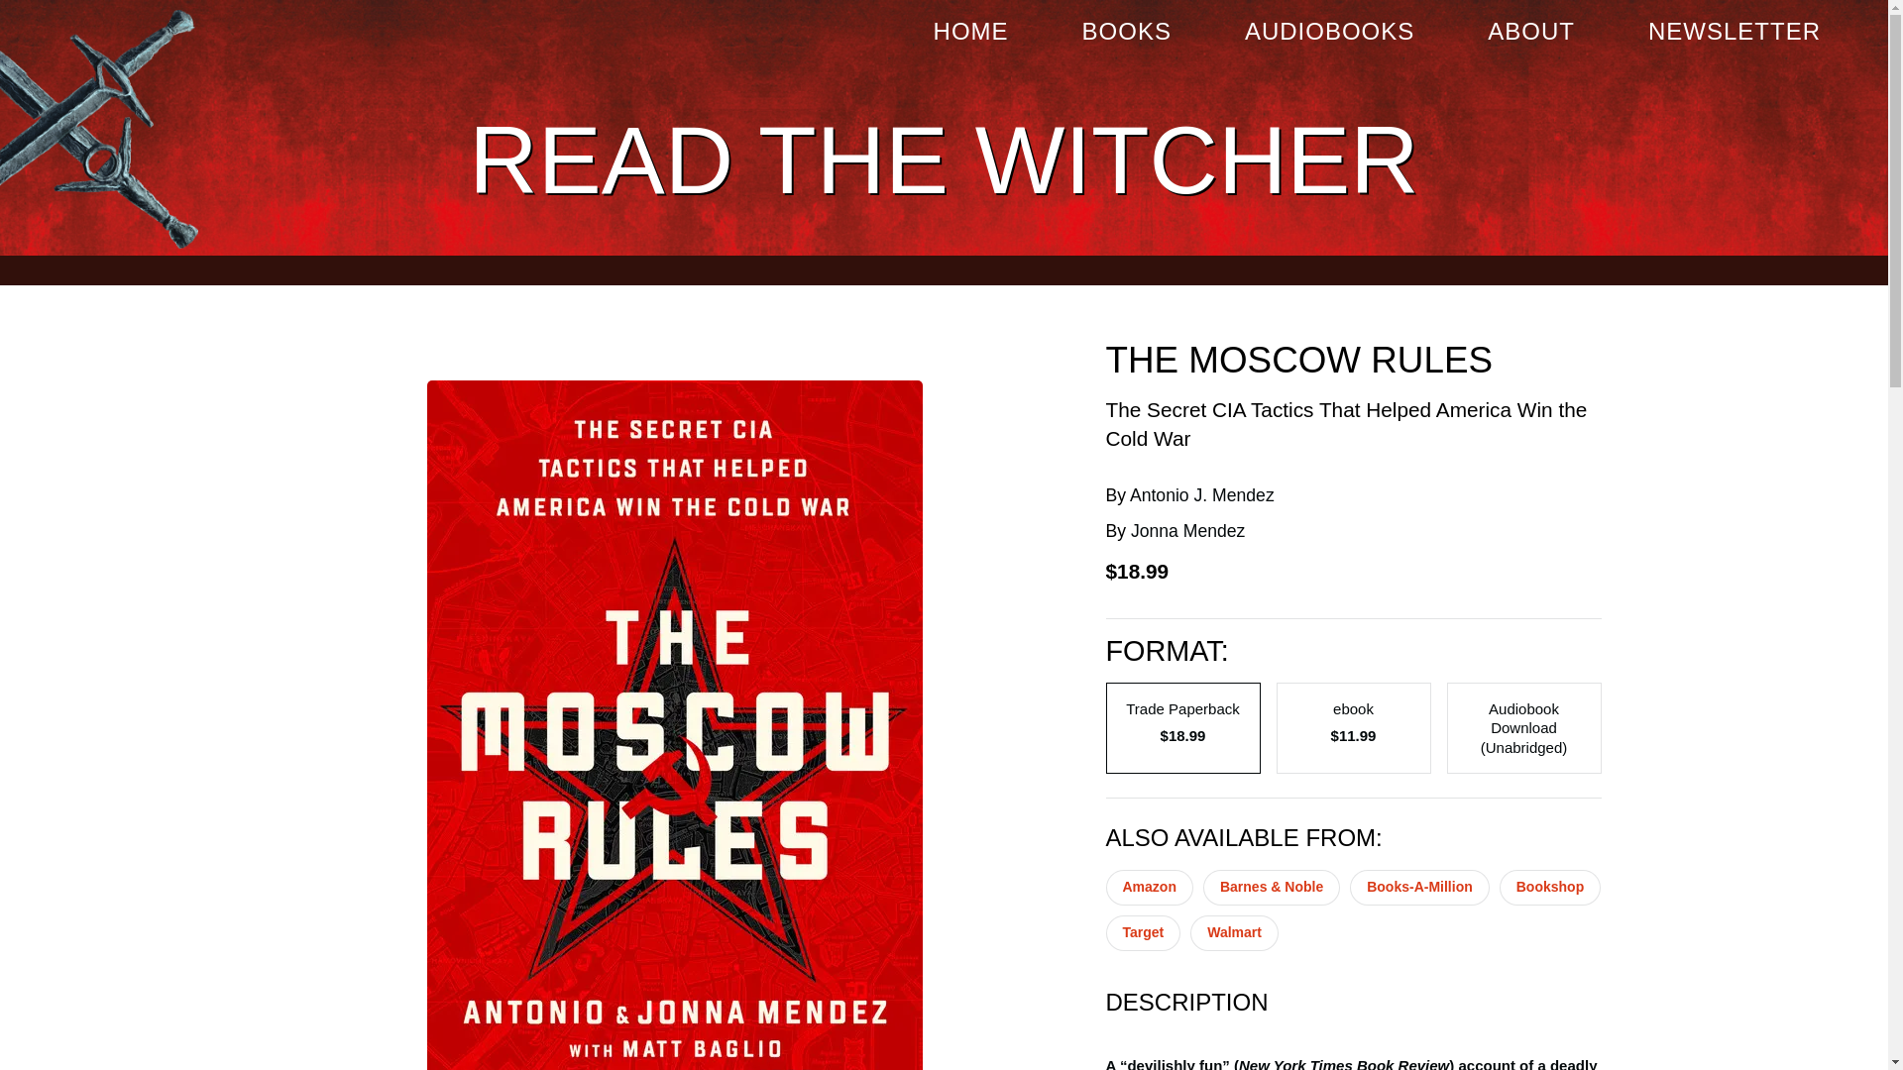  What do you see at coordinates (943, 160) in the screenshot?
I see `READ THE WITCHER` at bounding box center [943, 160].